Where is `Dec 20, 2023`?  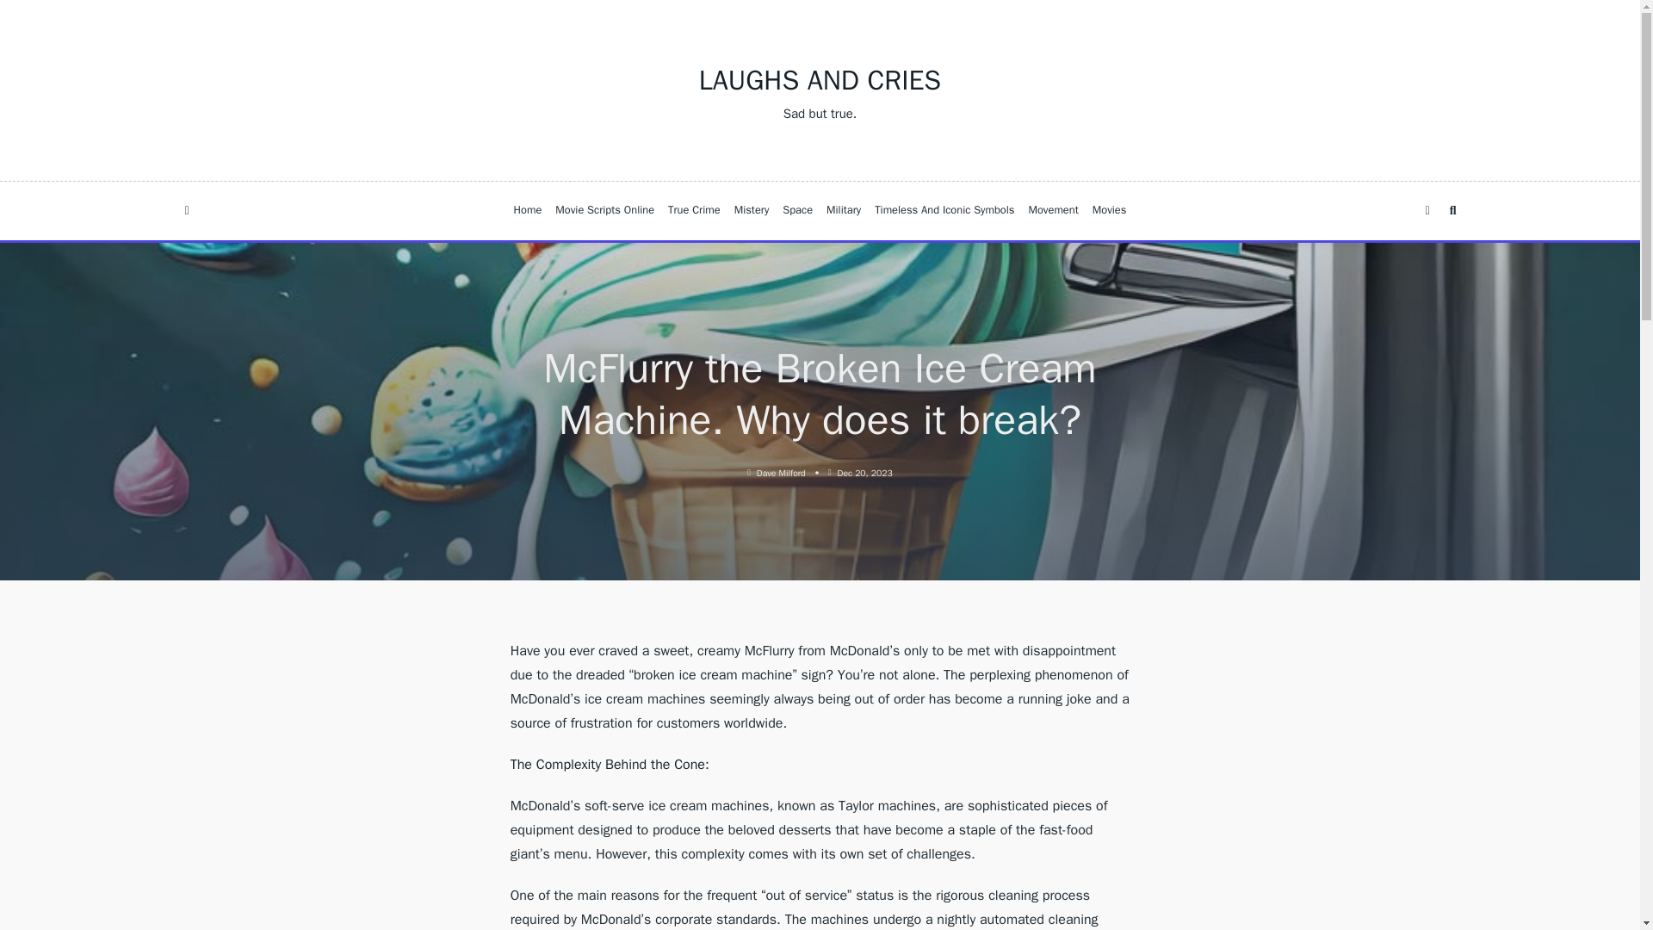 Dec 20, 2023 is located at coordinates (864, 474).